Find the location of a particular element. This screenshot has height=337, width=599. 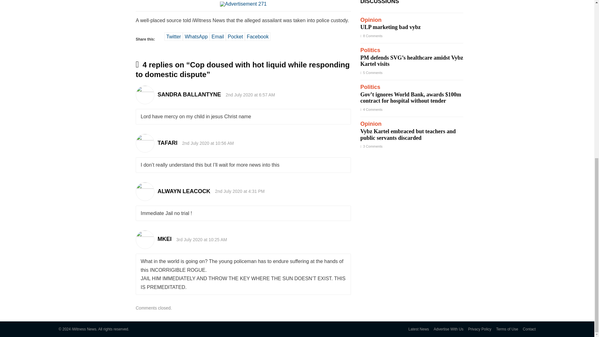

Click to share on Facebook is located at coordinates (258, 36).